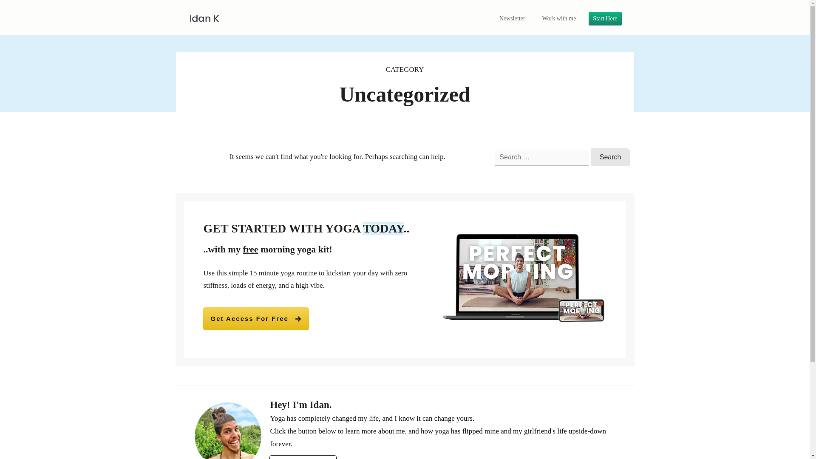 This screenshot has width=816, height=459. What do you see at coordinates (605, 19) in the screenshot?
I see `Start Here` at bounding box center [605, 19].